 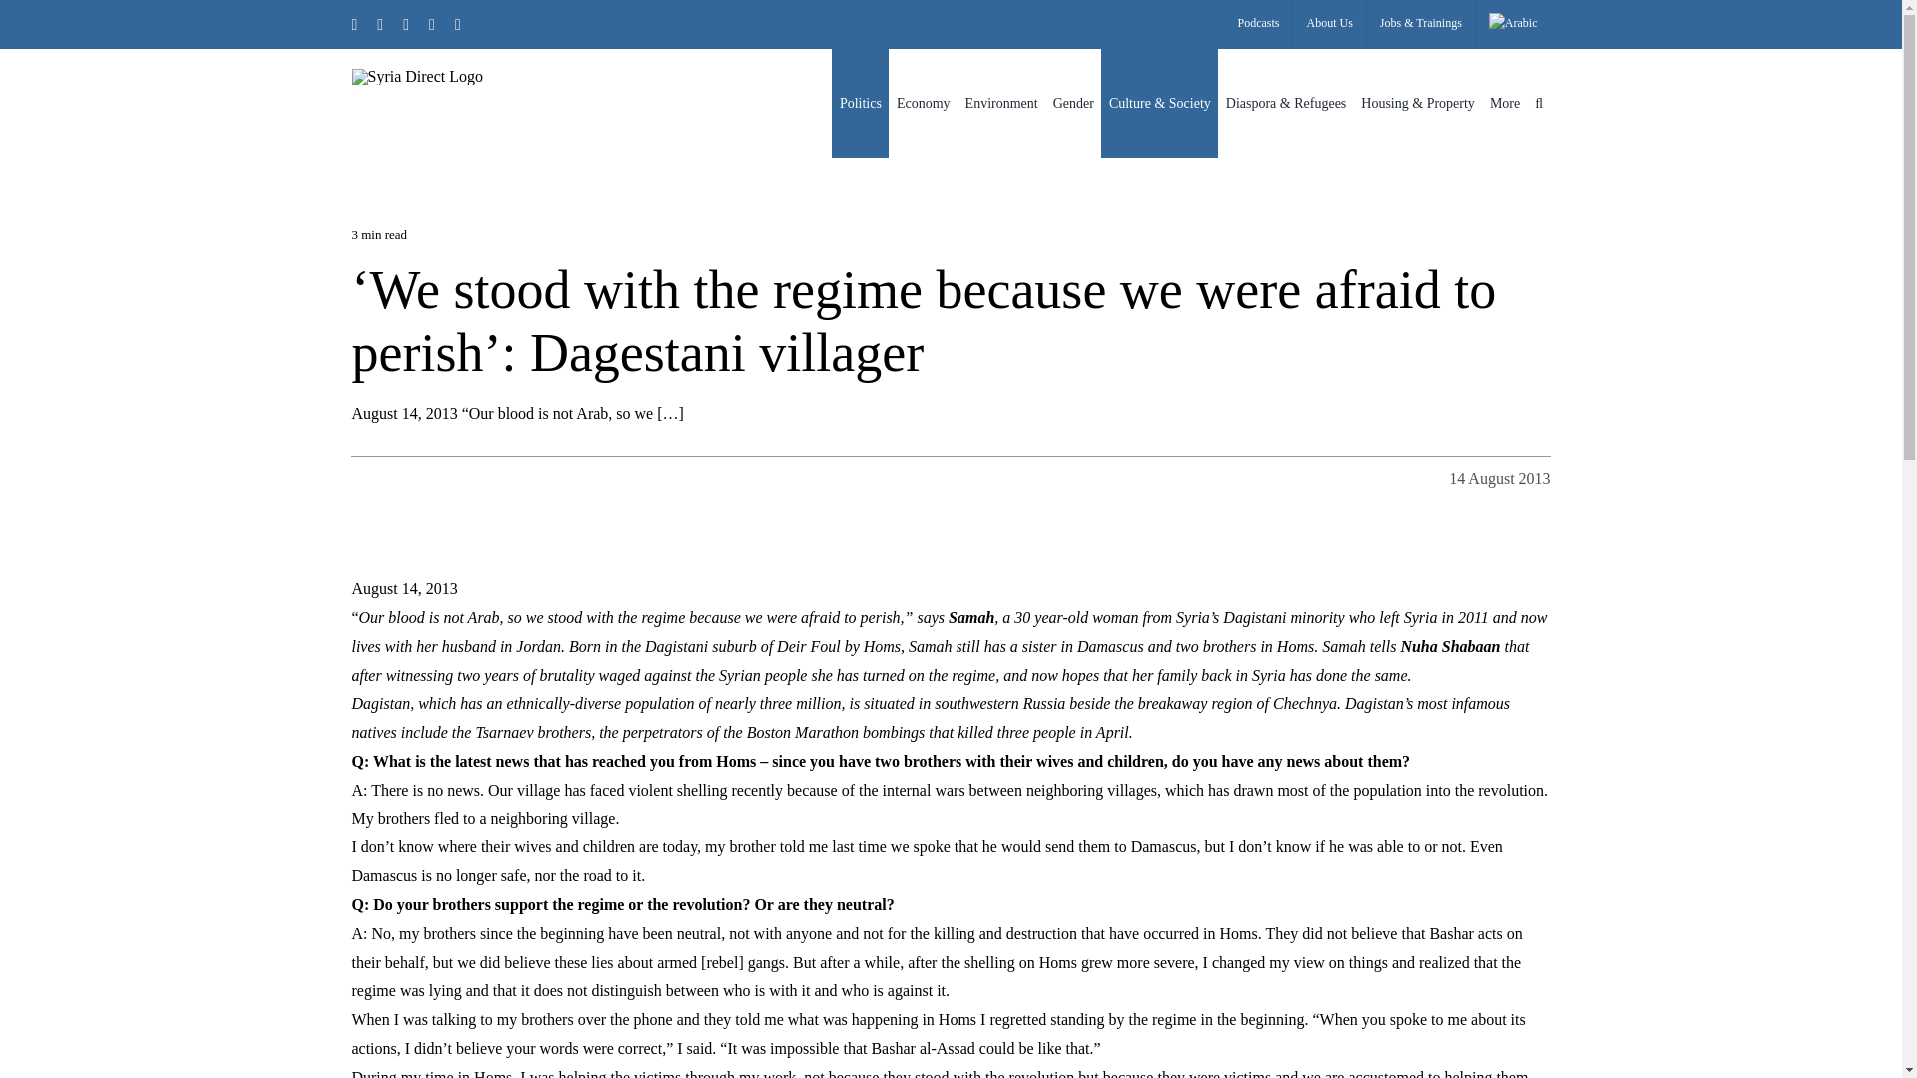 What do you see at coordinates (1328, 24) in the screenshot?
I see `About Us` at bounding box center [1328, 24].